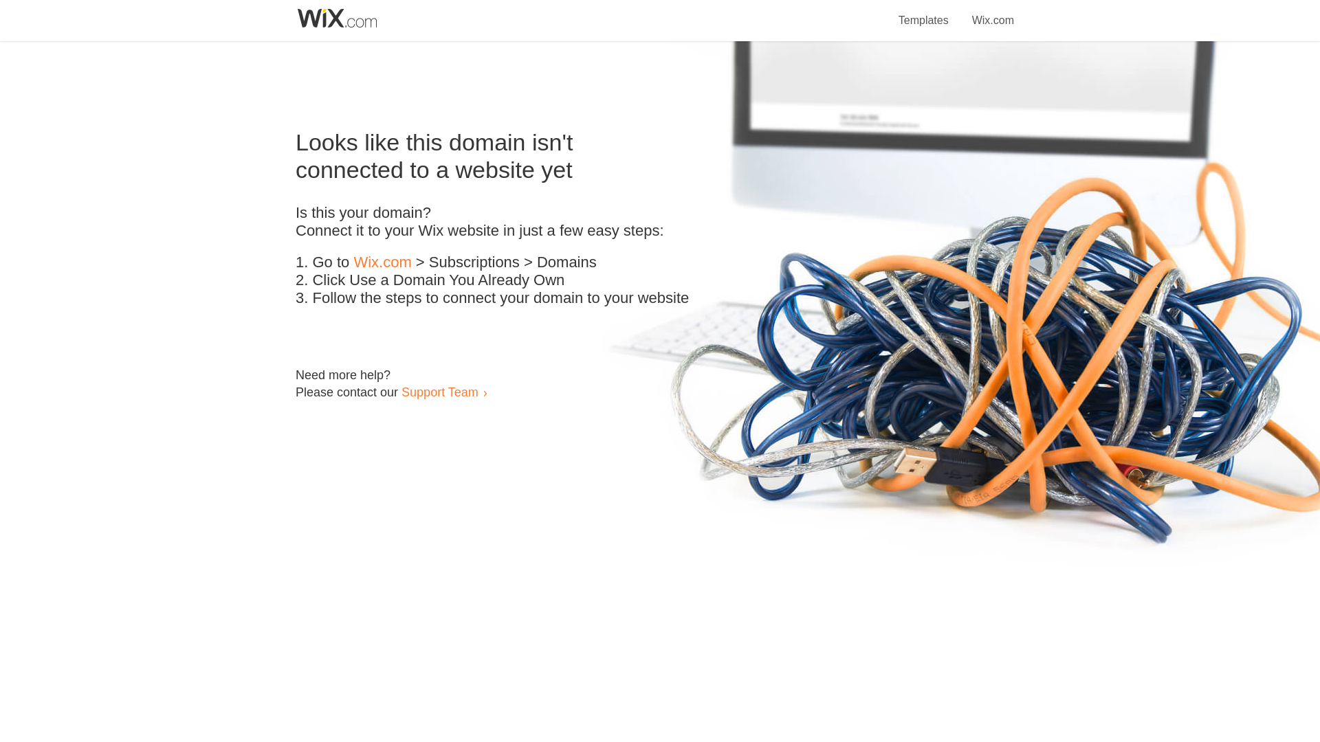  Describe the element at coordinates (993, 12) in the screenshot. I see `Wix.com` at that location.